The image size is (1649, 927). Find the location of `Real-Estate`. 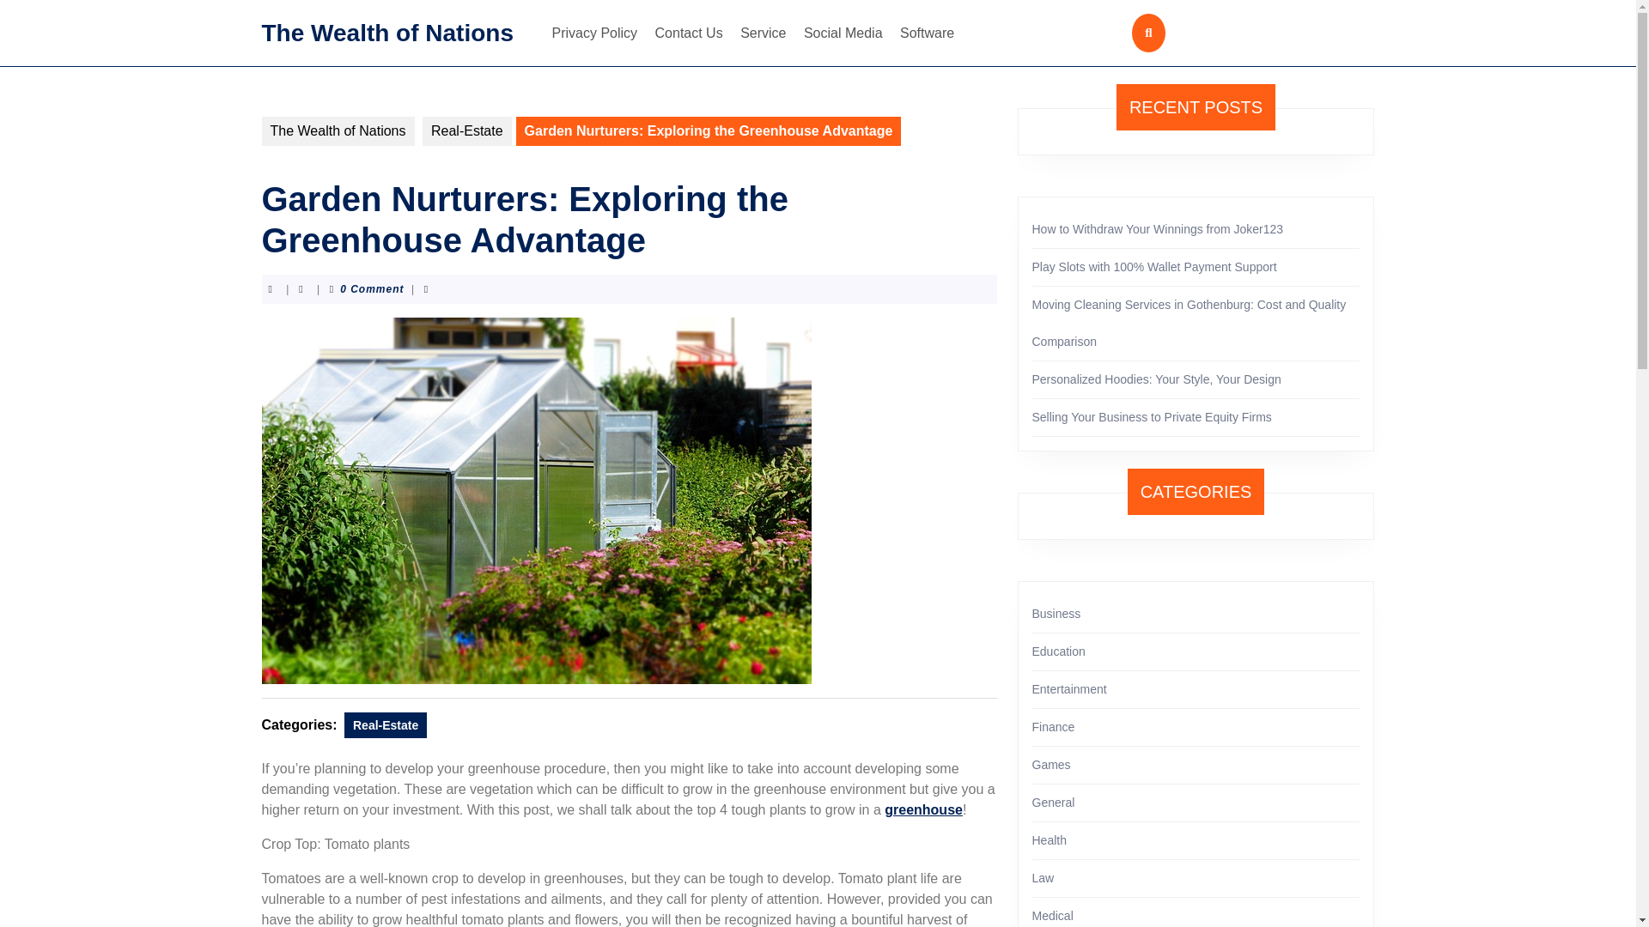

Real-Estate is located at coordinates (386, 724).